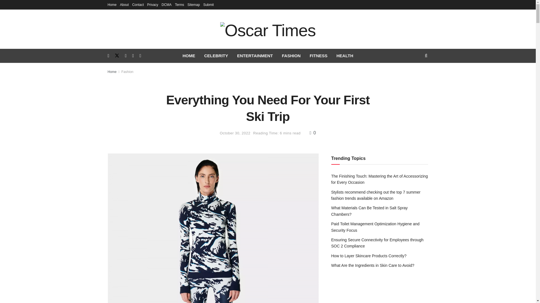  What do you see at coordinates (235, 133) in the screenshot?
I see `October 30, 2022` at bounding box center [235, 133].